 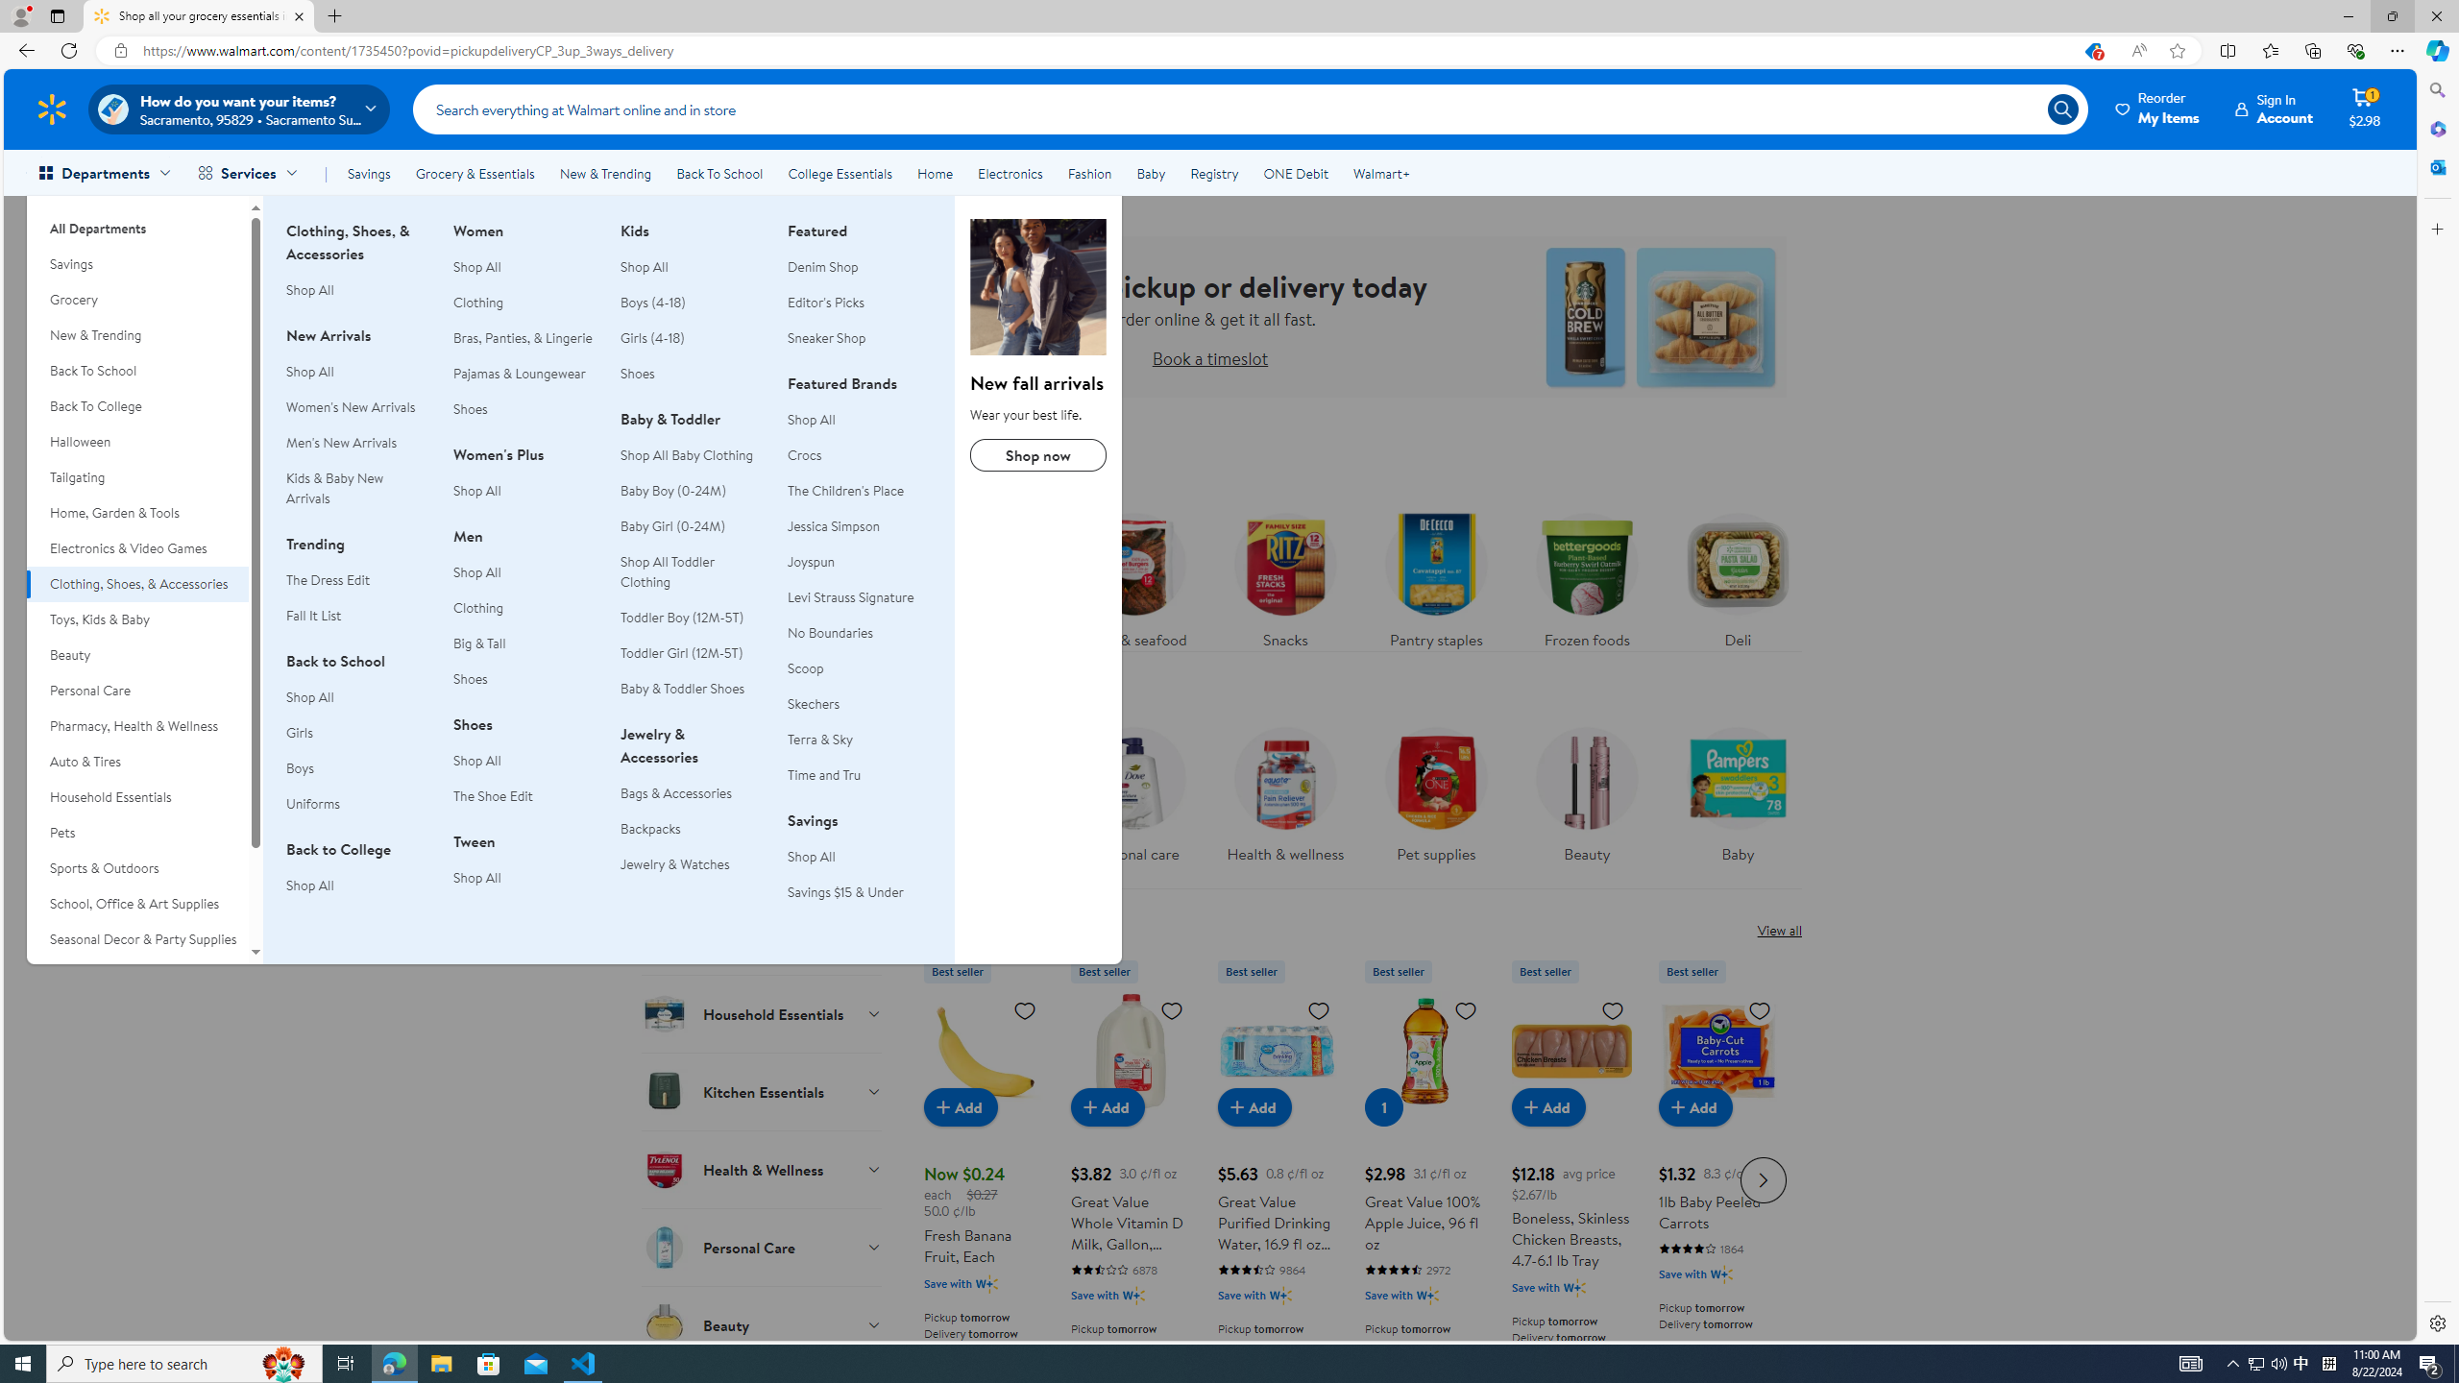 What do you see at coordinates (859, 857) in the screenshot?
I see `Shop All` at bounding box center [859, 857].